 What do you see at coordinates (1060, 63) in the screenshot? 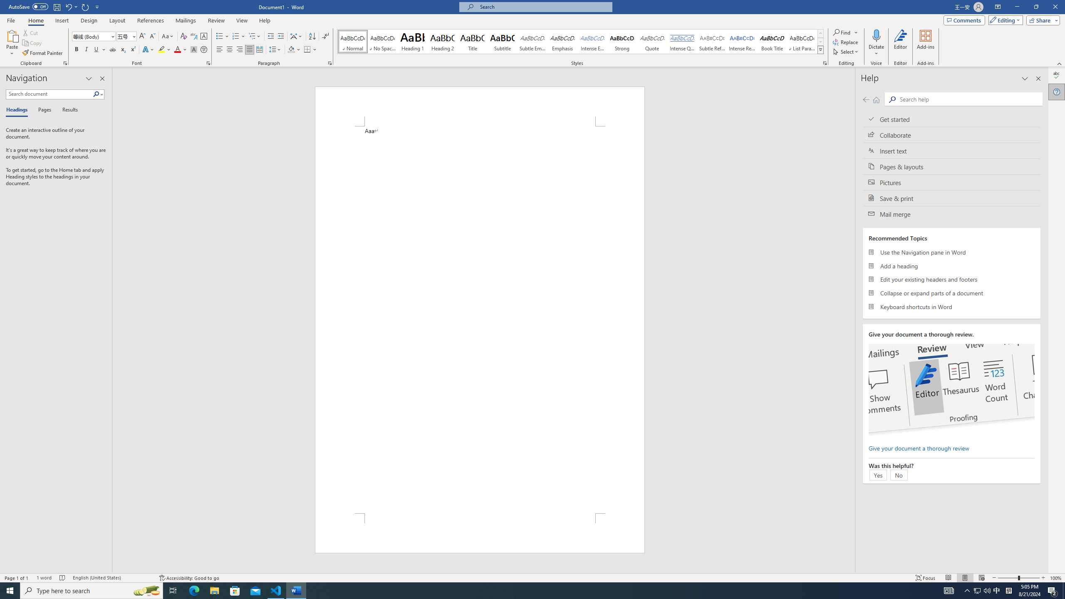
I see `Collapse the Ribbon` at bounding box center [1060, 63].